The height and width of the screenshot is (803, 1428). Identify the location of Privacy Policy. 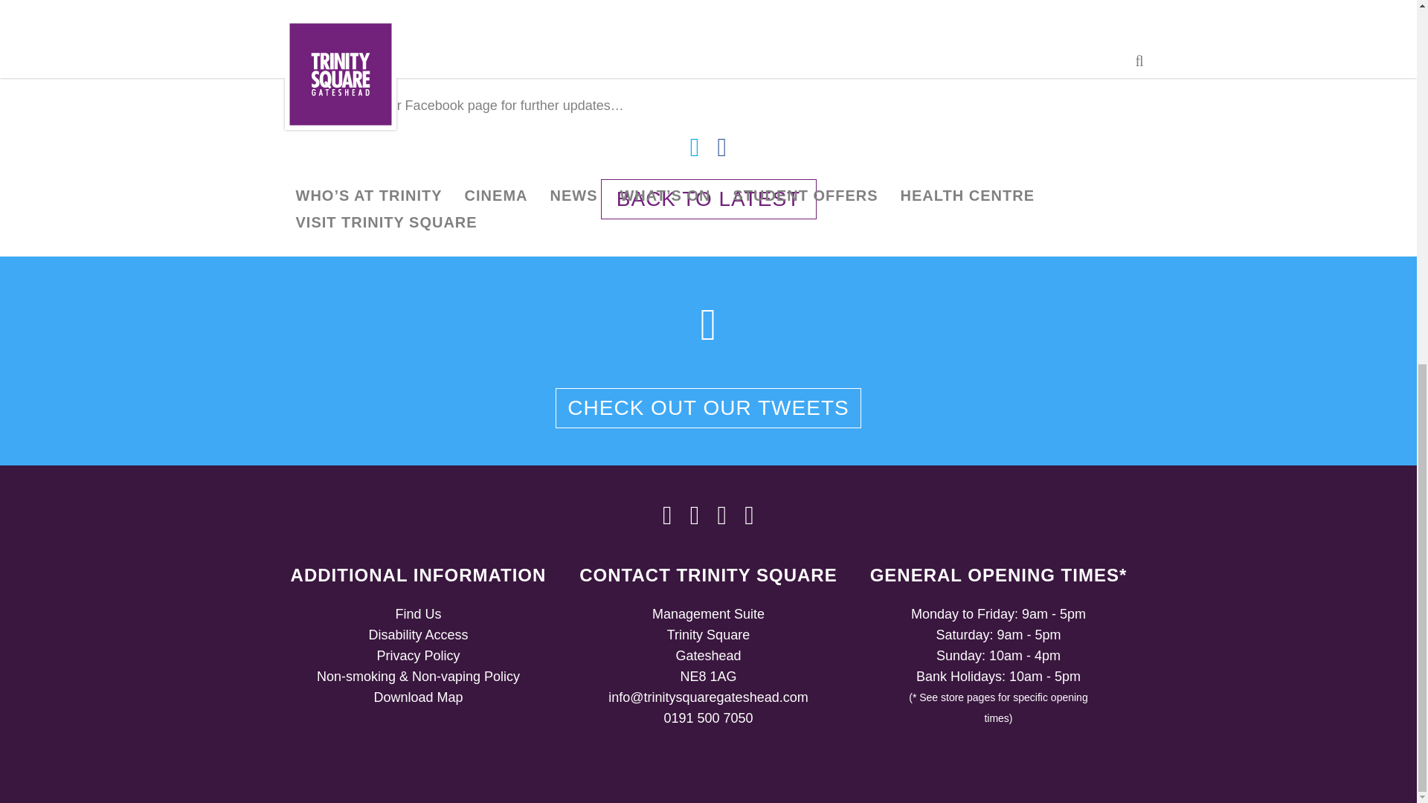
(418, 656).